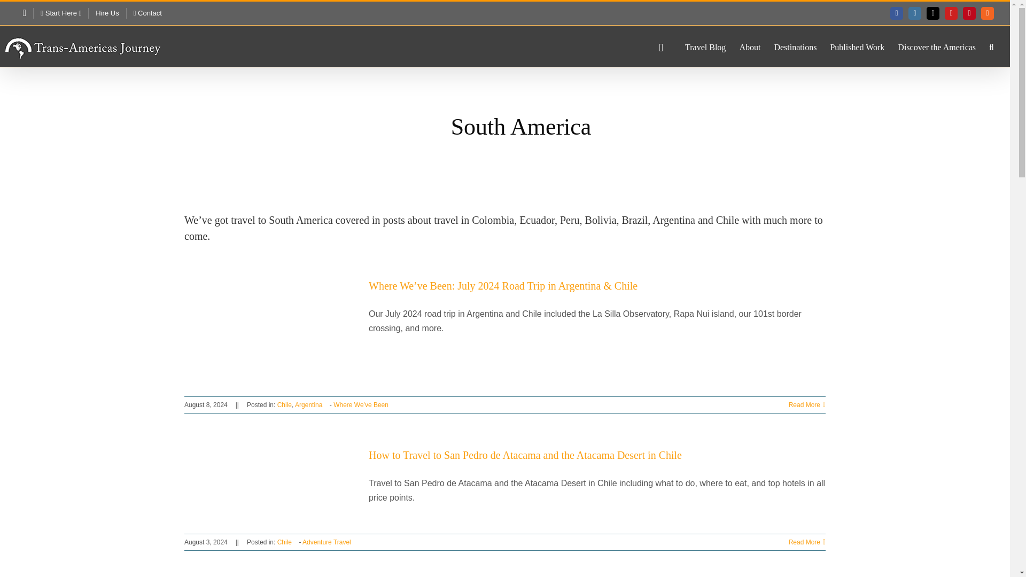 This screenshot has height=577, width=1026. Describe the element at coordinates (107, 13) in the screenshot. I see `Hire Us` at that location.